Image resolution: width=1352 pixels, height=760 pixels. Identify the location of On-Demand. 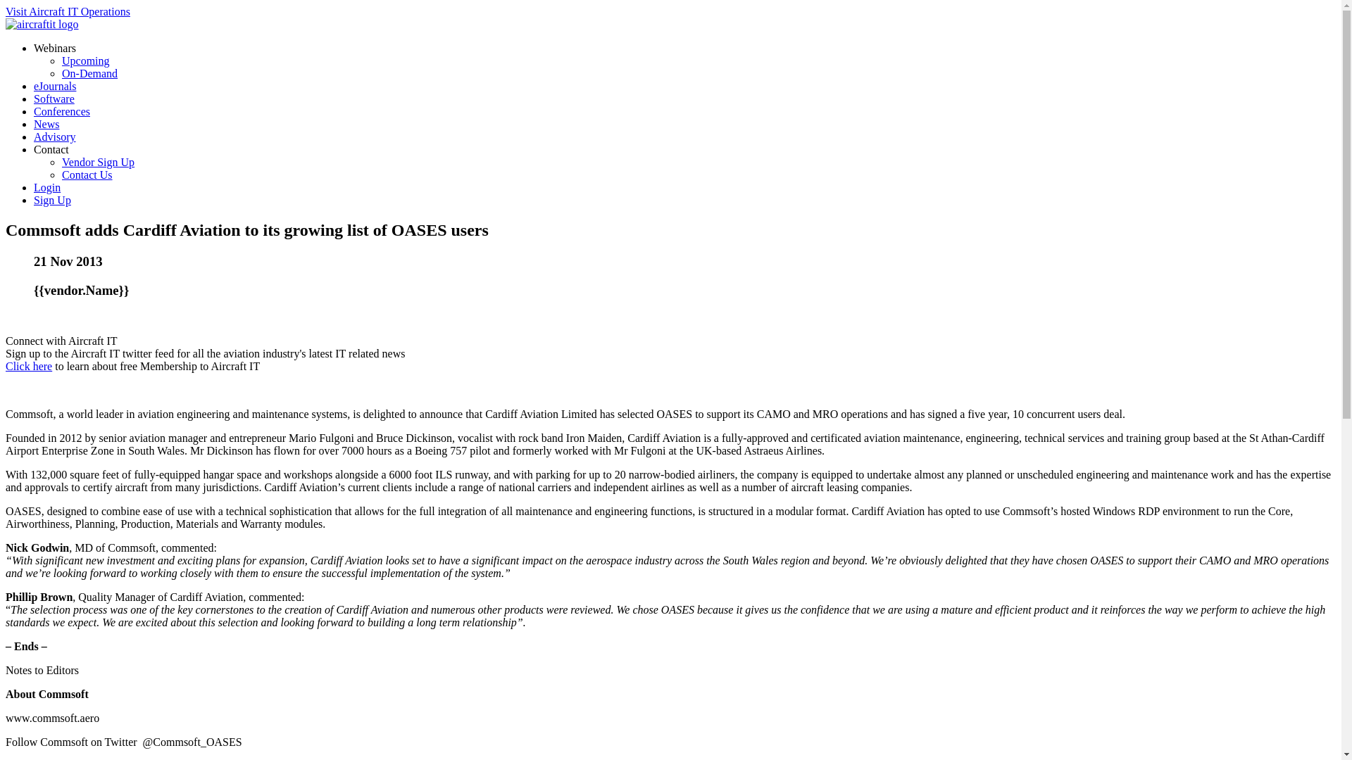
(90, 73).